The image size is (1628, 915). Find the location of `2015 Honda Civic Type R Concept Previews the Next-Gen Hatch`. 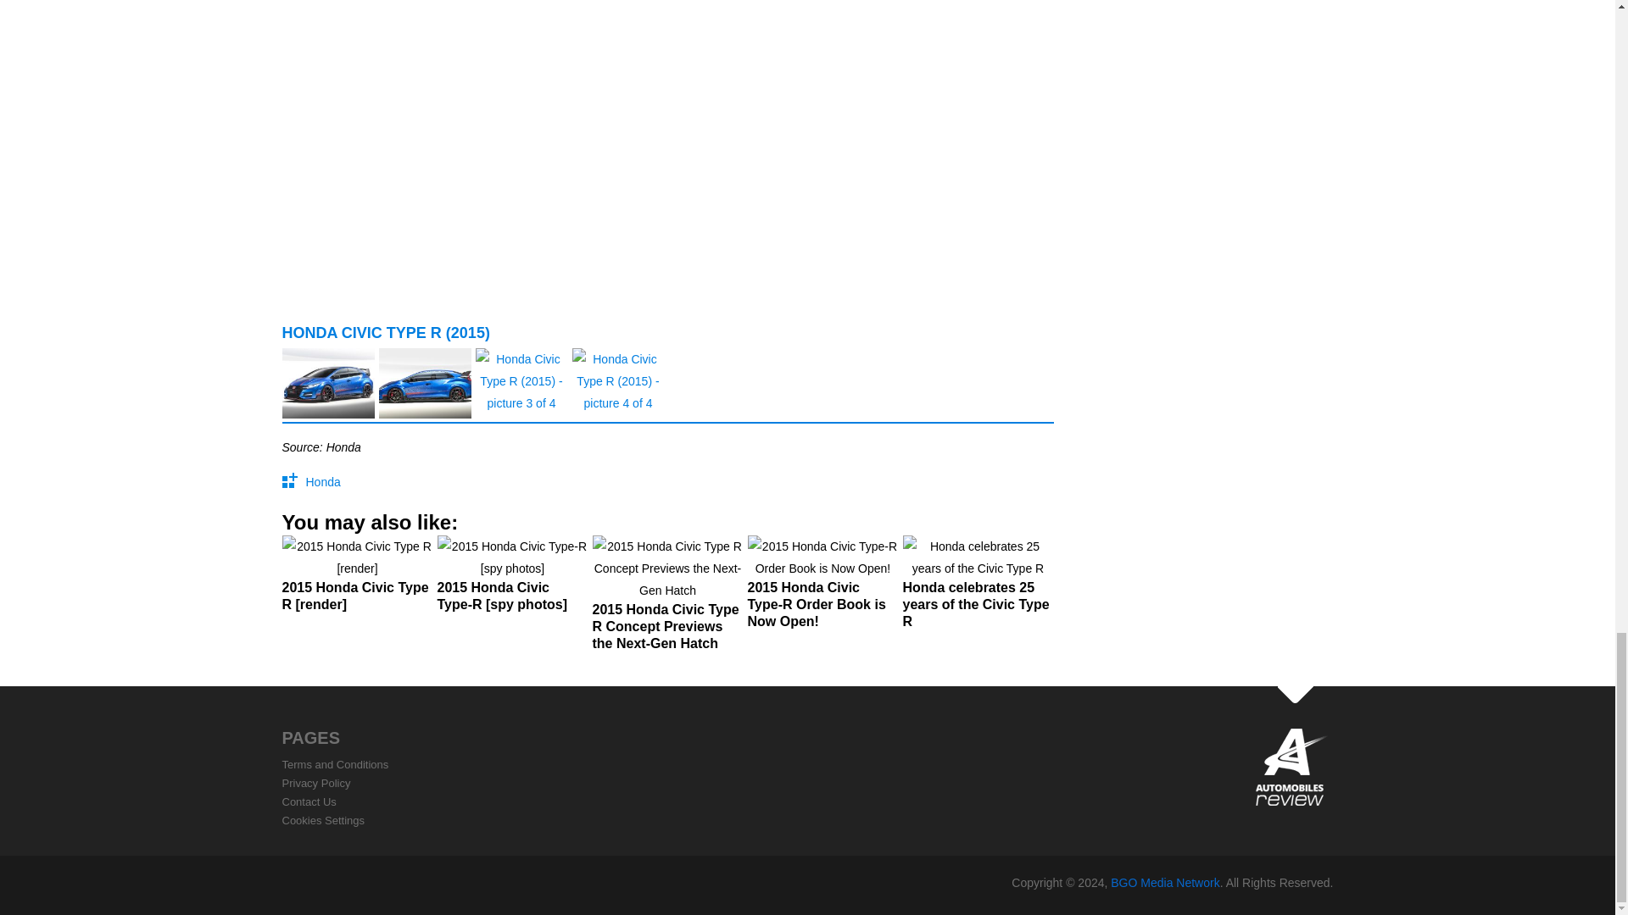

2015 Honda Civic Type R Concept Previews the Next-Gen Hatch is located at coordinates (666, 600).